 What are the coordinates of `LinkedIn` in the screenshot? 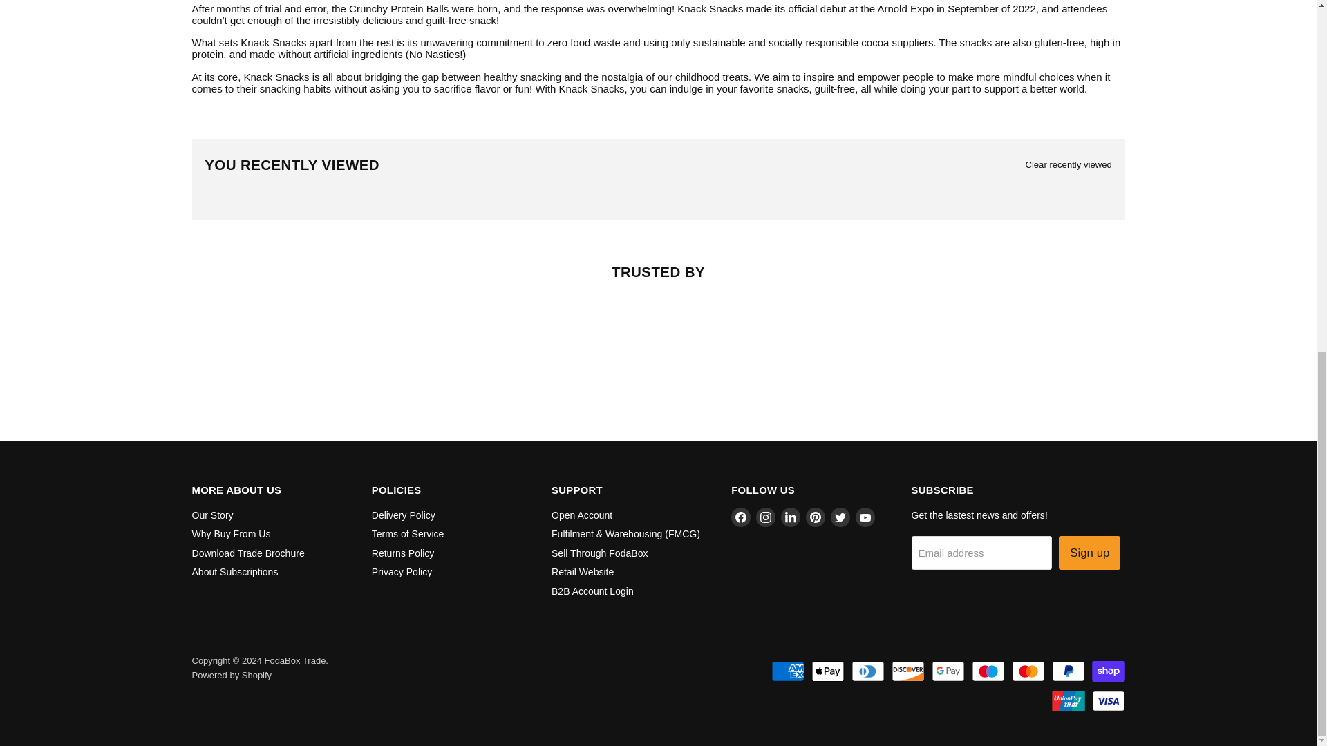 It's located at (791, 517).